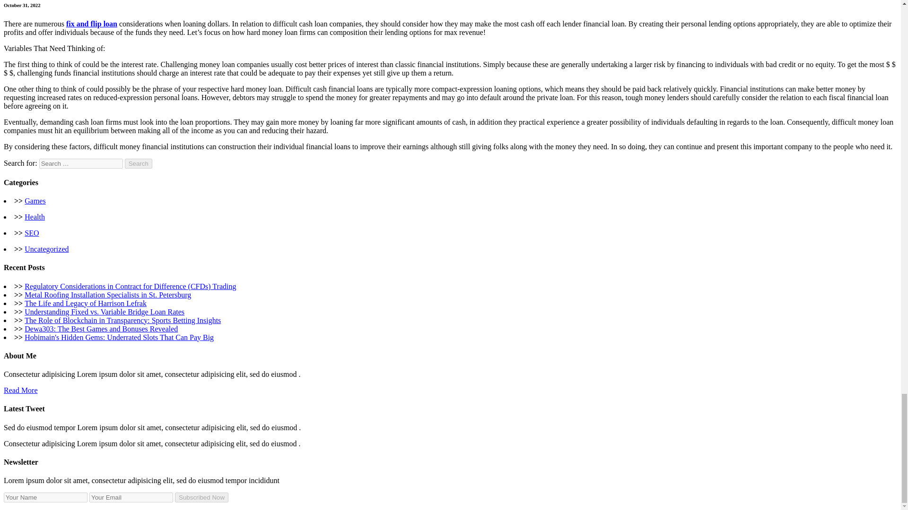  Describe the element at coordinates (34, 217) in the screenshot. I see `Health` at that location.